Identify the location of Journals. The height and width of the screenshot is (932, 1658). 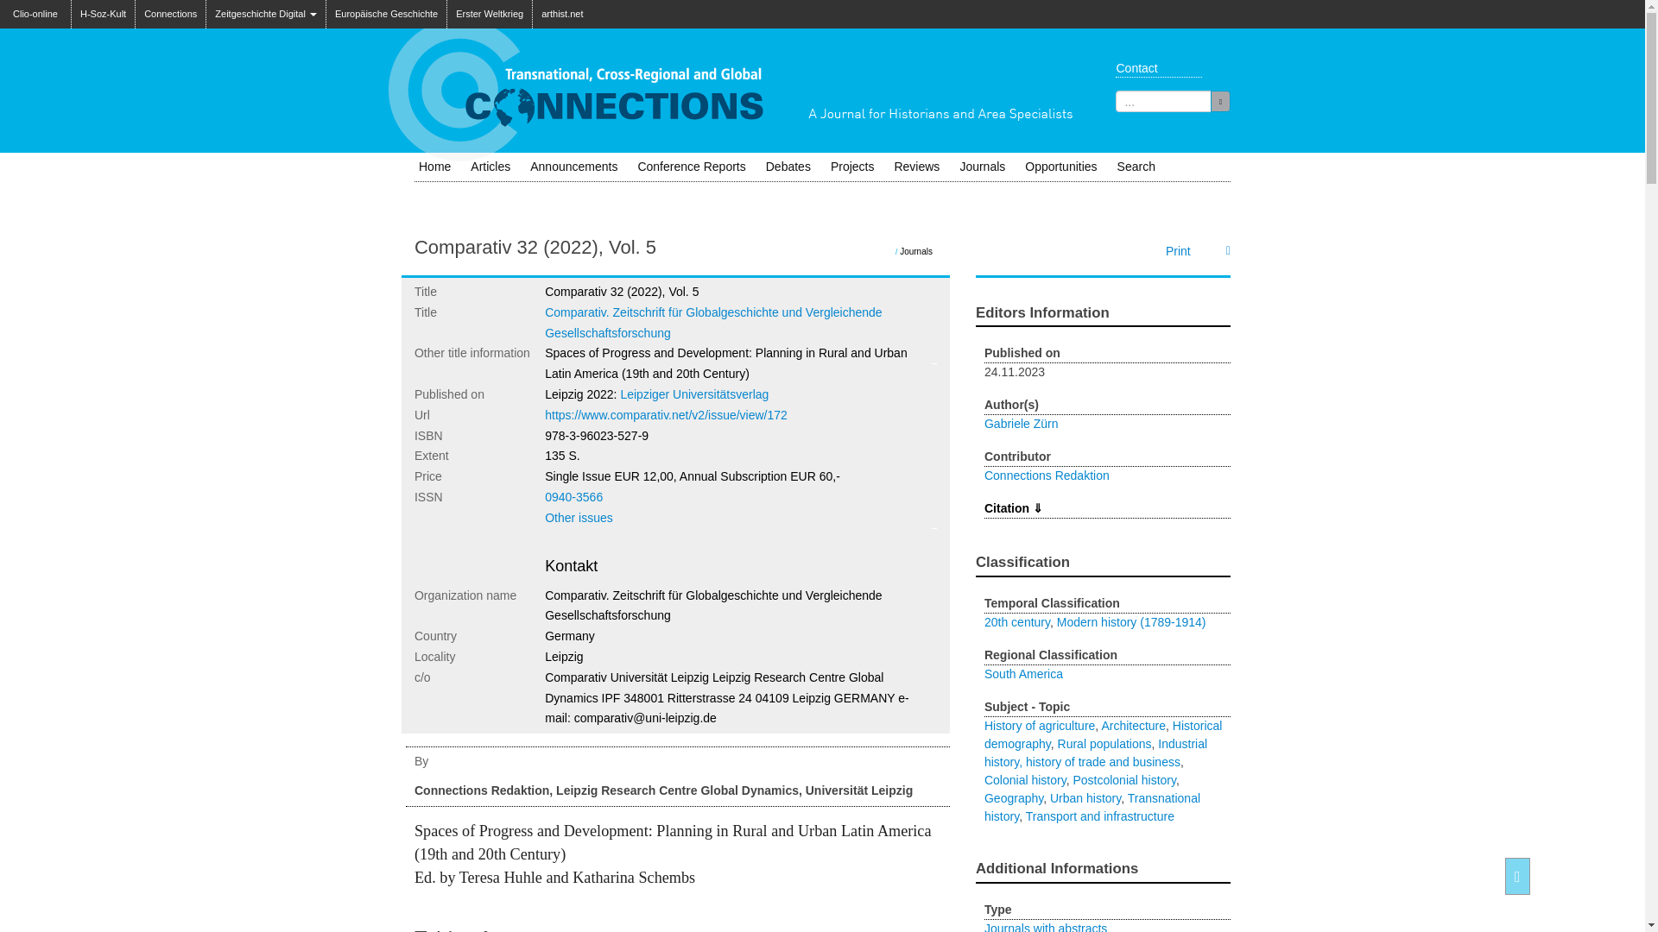
(981, 167).